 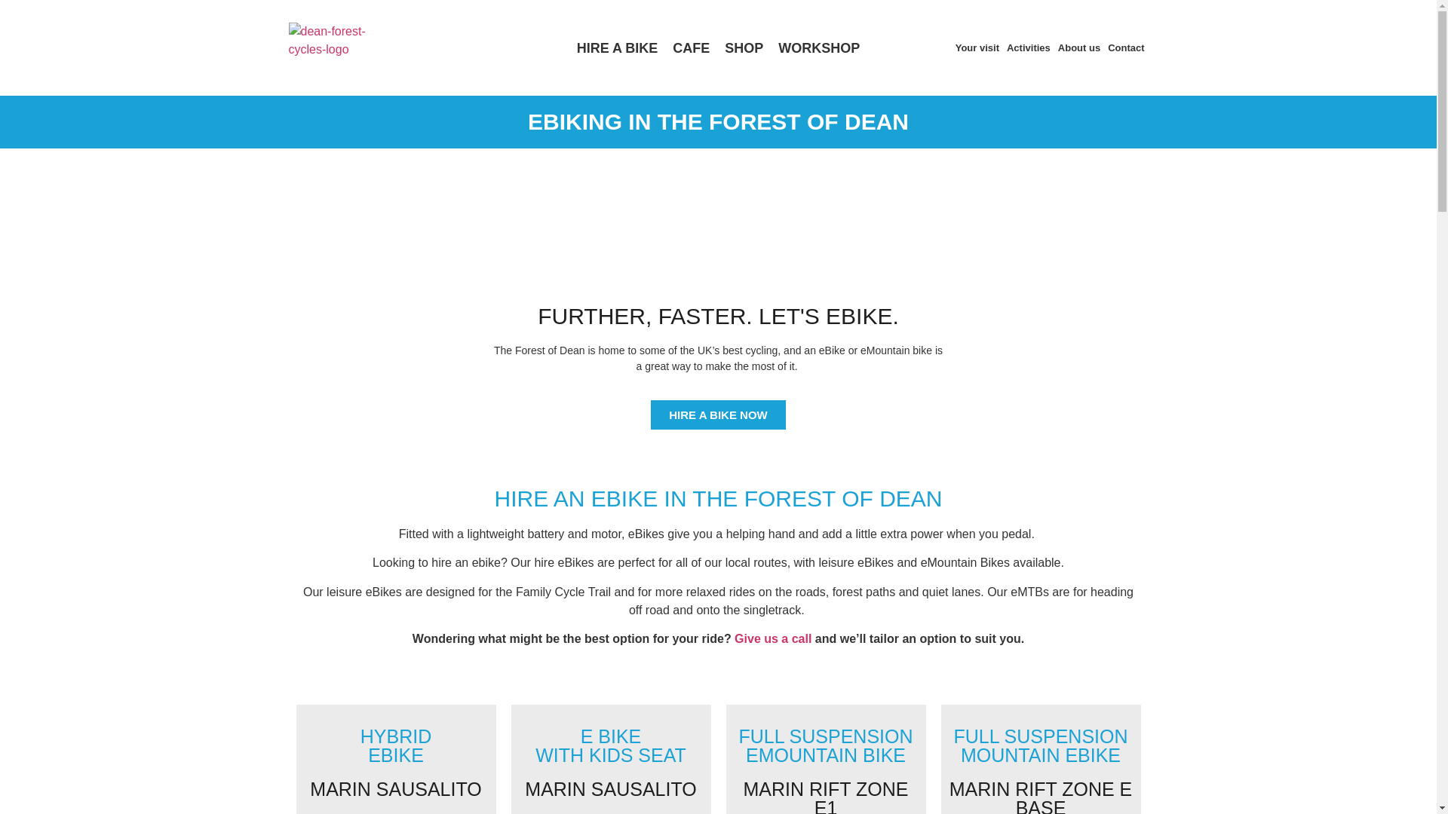 What do you see at coordinates (691, 47) in the screenshot?
I see `CAFE` at bounding box center [691, 47].